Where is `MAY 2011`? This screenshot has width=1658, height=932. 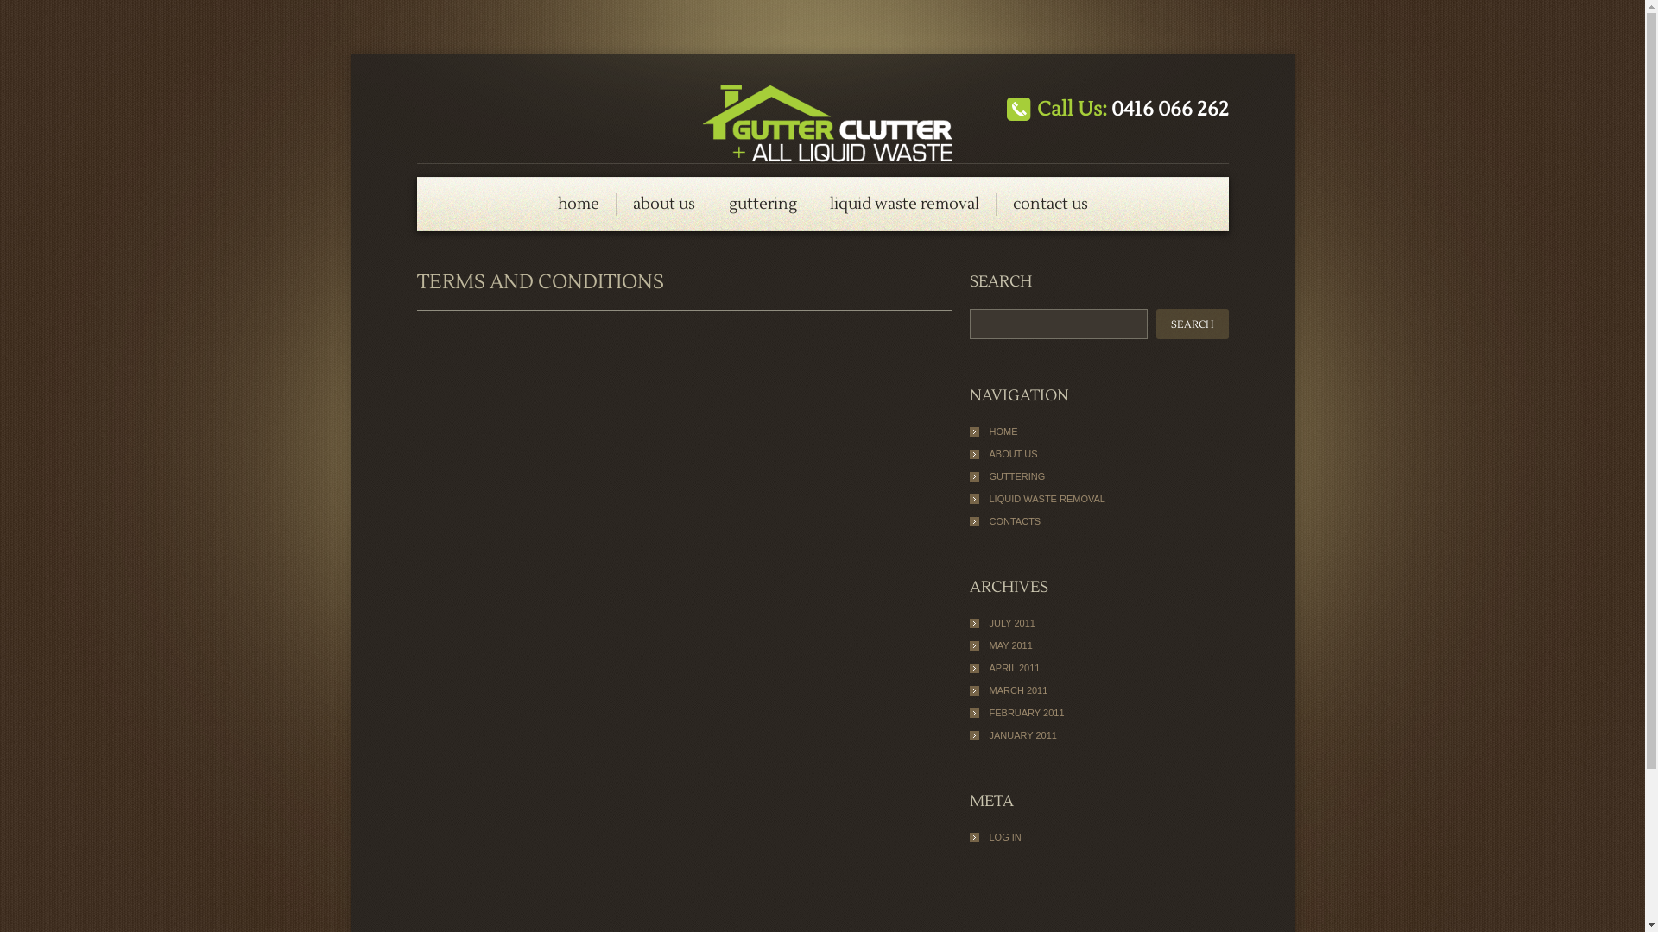 MAY 2011 is located at coordinates (1011, 645).